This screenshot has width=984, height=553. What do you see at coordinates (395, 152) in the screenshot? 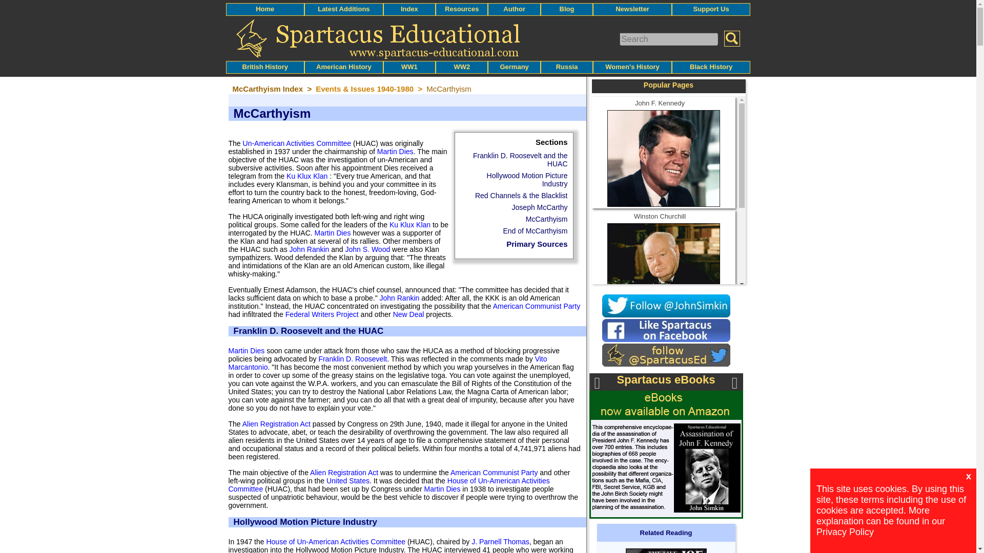
I see `Martin Dies` at bounding box center [395, 152].